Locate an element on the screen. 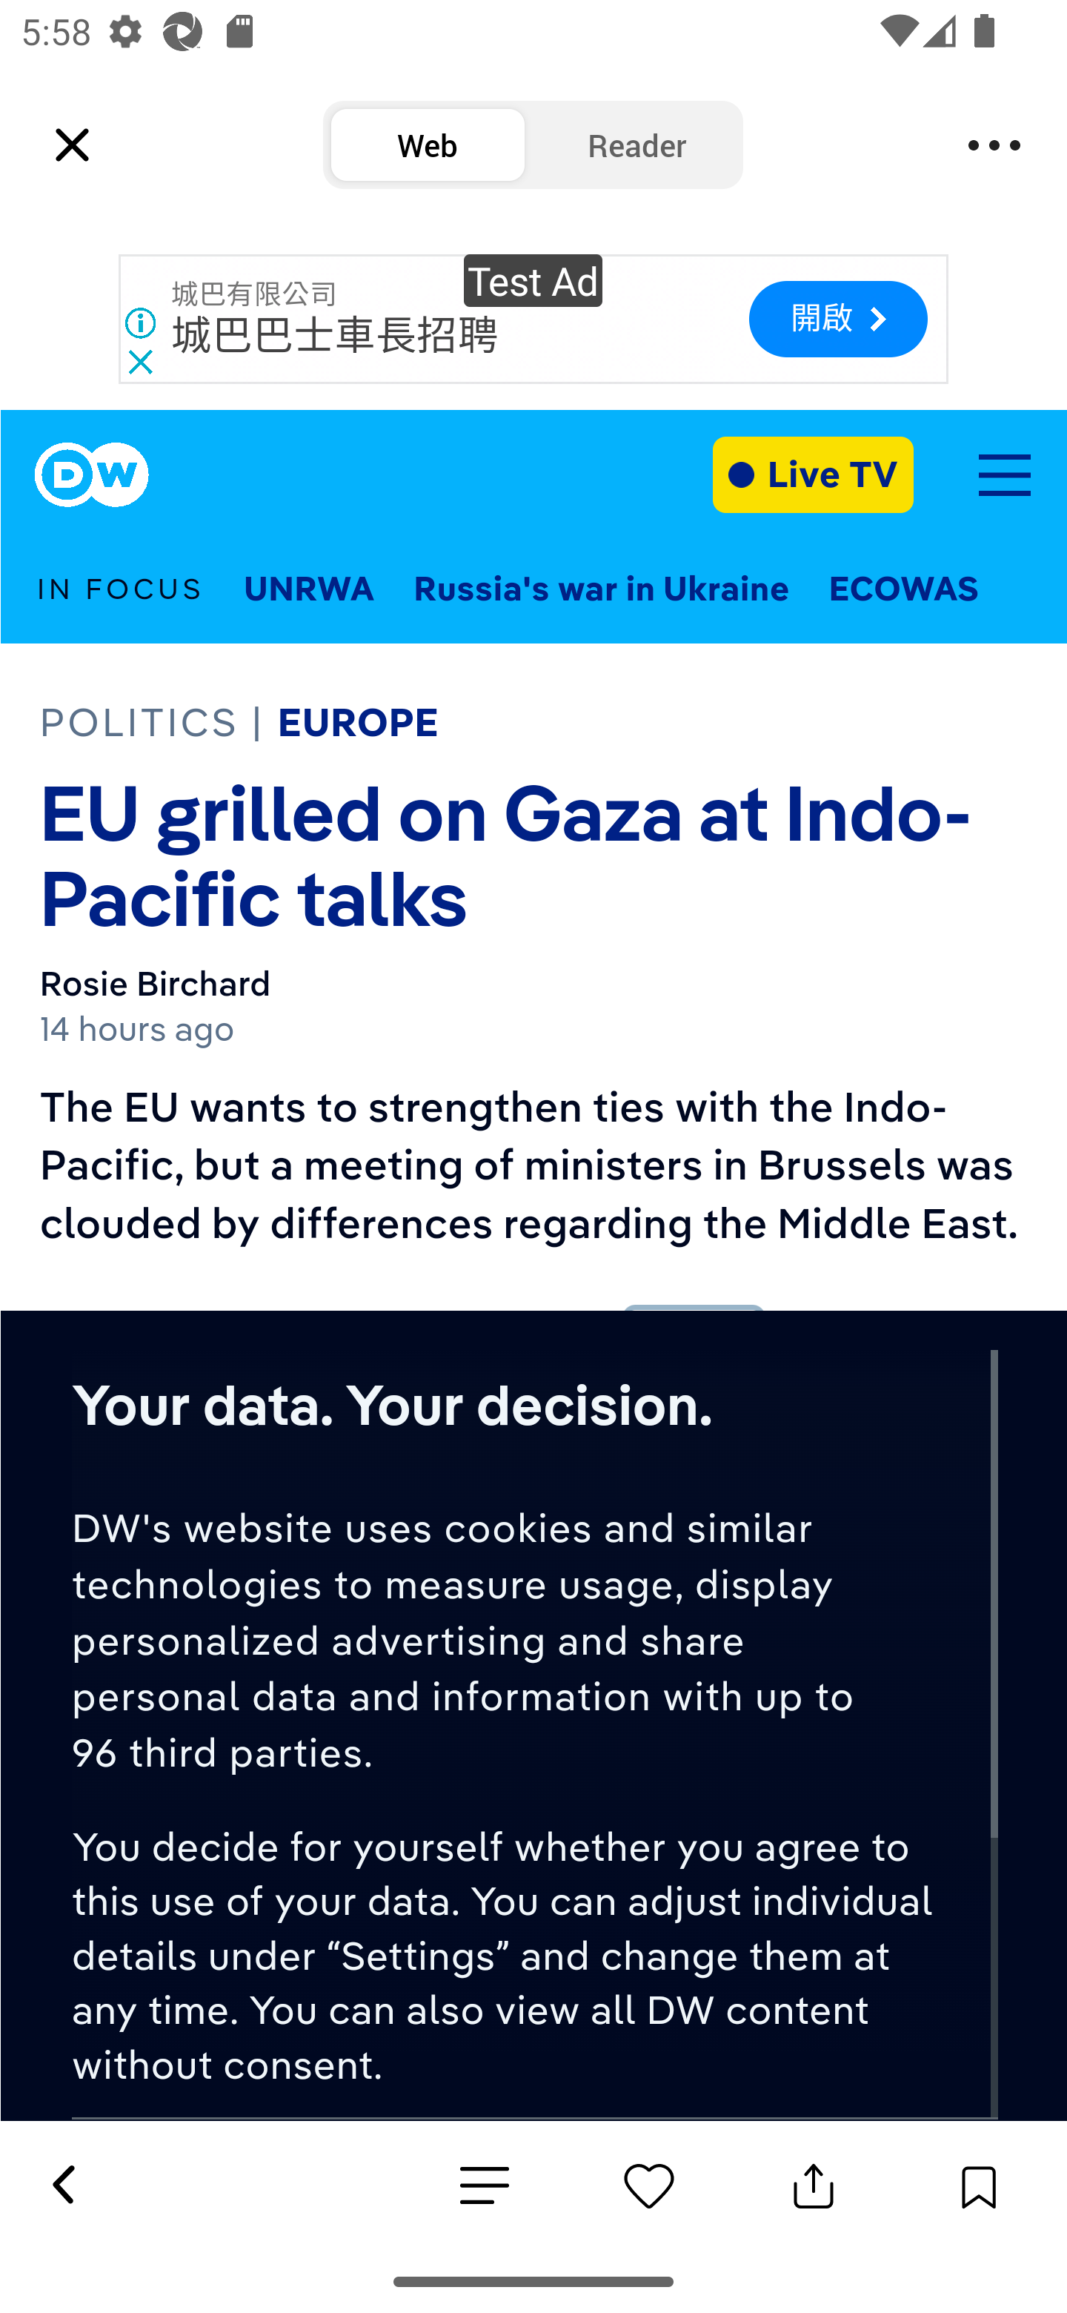 The image size is (1067, 2313). Back Button is located at coordinates (62, 2185).